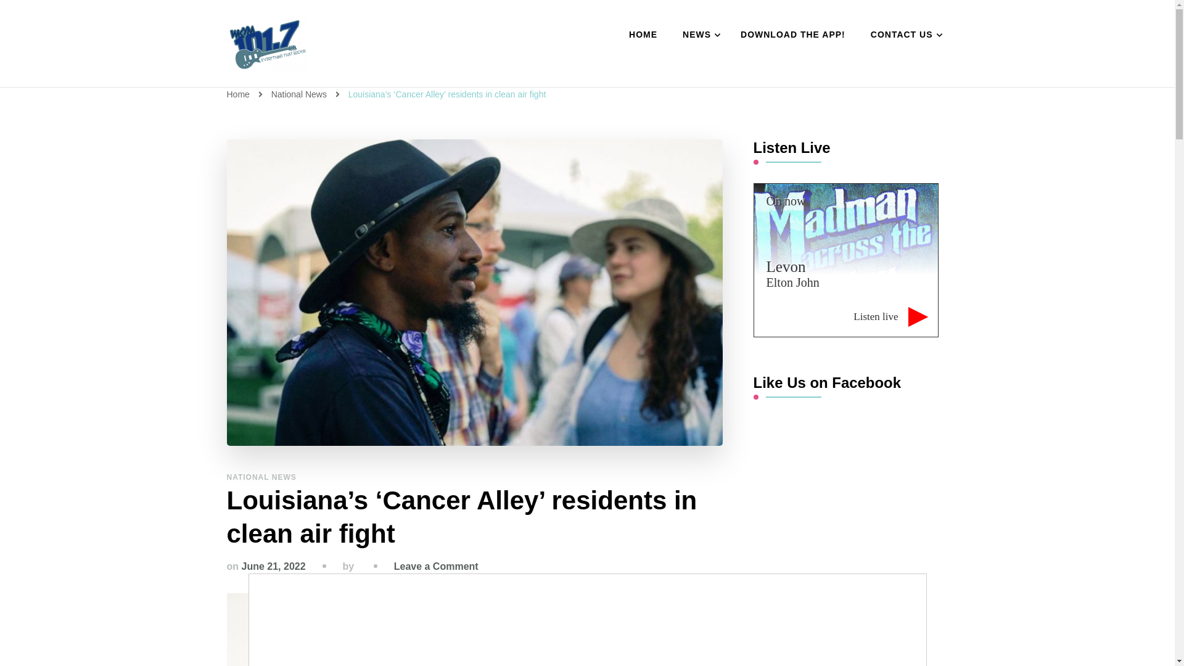  I want to click on NATIONAL NEWS, so click(261, 477).